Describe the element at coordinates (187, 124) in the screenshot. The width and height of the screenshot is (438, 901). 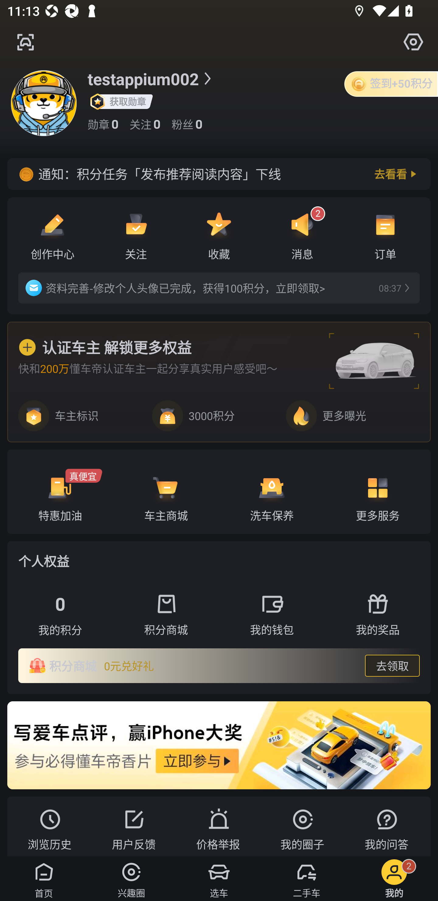
I see `粉丝 0` at that location.